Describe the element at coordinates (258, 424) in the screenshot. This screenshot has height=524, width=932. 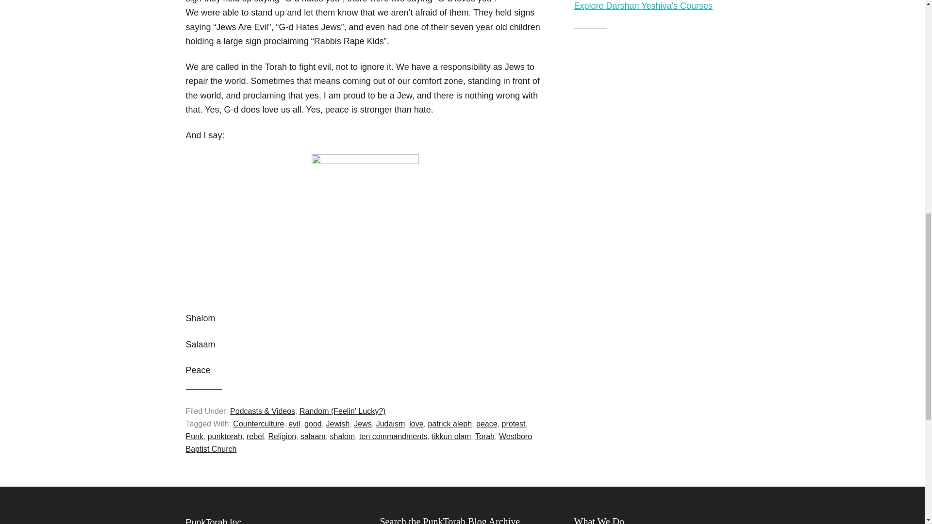
I see `Counterculture` at that location.